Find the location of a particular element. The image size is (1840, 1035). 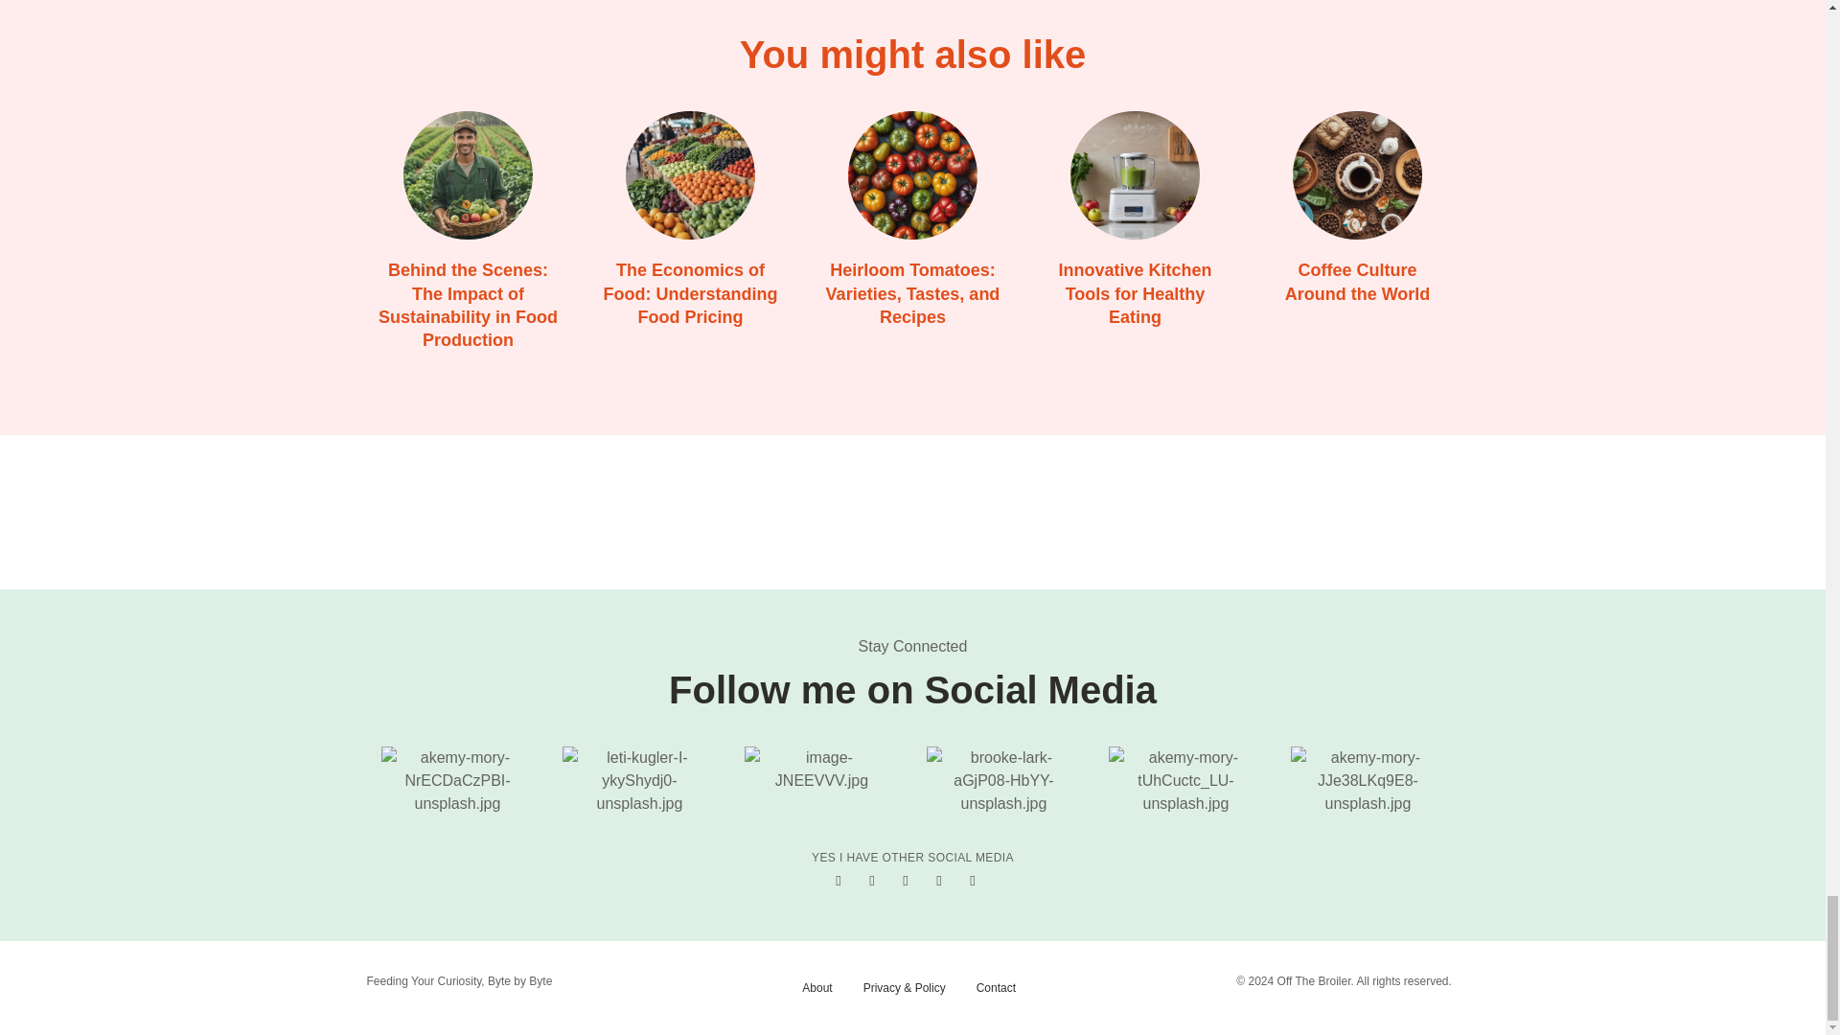

Coffee Culture Around the World is located at coordinates (1357, 174).